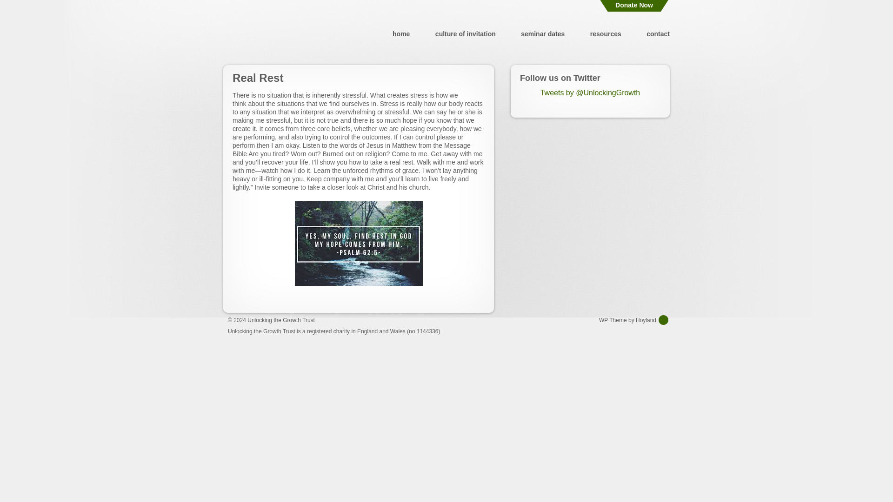 The height and width of the screenshot is (502, 893). Describe the element at coordinates (281, 320) in the screenshot. I see `Unlocking the Growth Trust` at that location.